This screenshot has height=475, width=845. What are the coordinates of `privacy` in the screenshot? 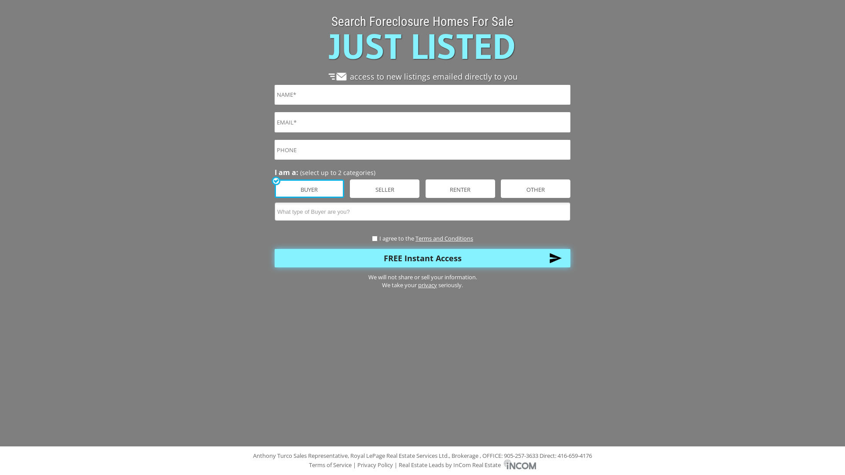 It's located at (428, 285).